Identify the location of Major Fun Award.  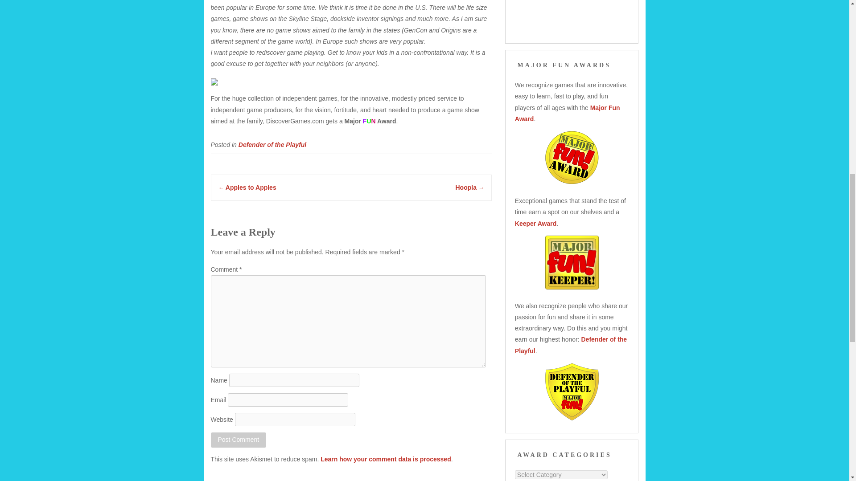
(567, 113).